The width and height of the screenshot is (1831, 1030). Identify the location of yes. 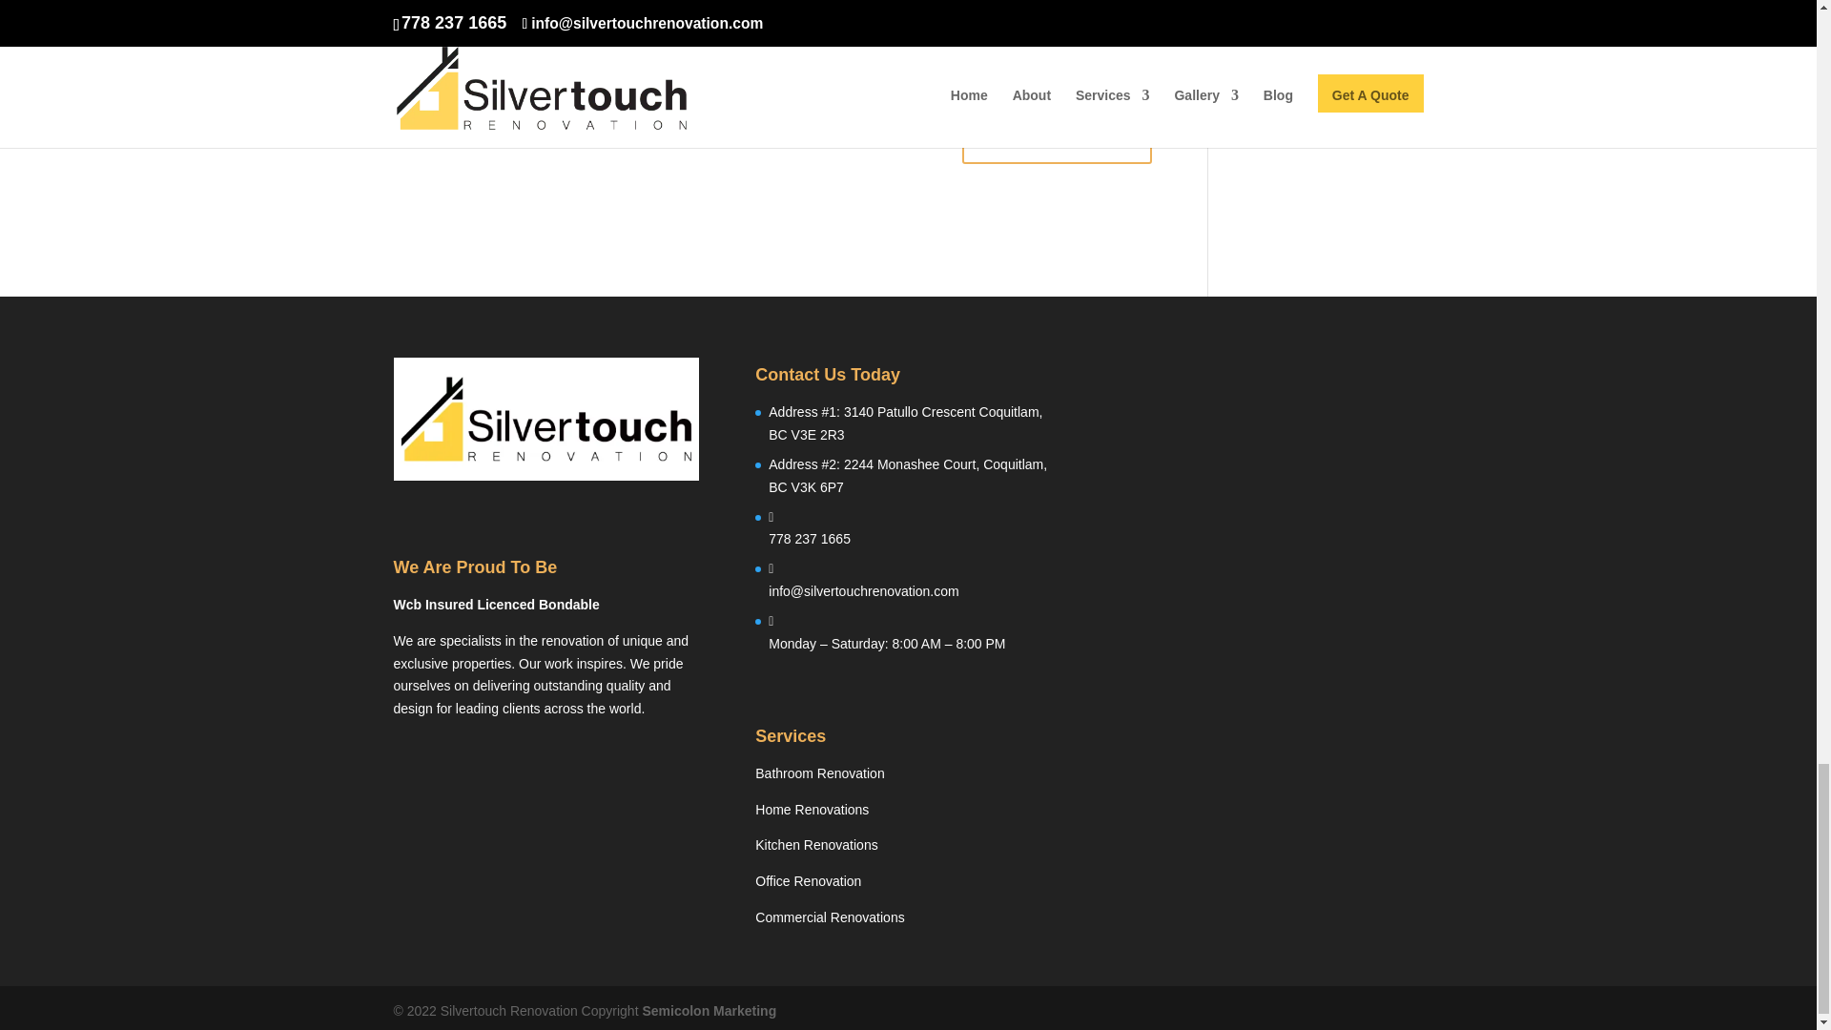
(402, 90).